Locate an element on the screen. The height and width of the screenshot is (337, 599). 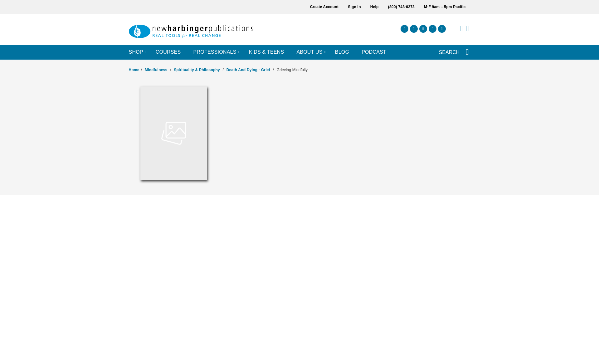
Follow us on Instagram is located at coordinates (414, 29).